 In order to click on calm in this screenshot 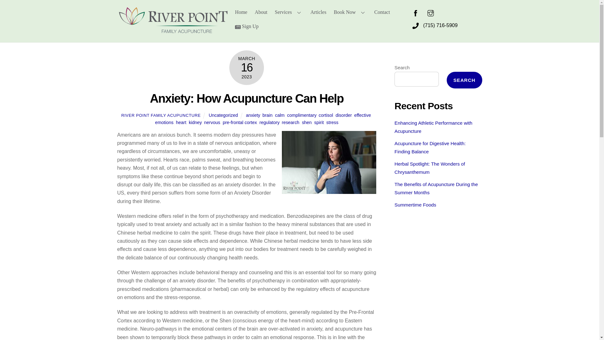, I will do `click(279, 115)`.